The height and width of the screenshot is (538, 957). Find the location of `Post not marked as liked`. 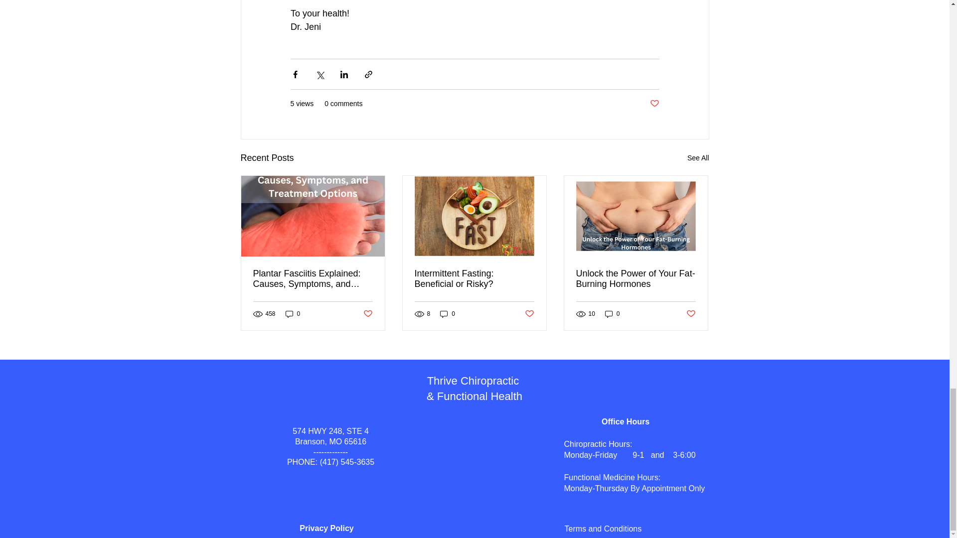

Post not marked as liked is located at coordinates (691, 314).